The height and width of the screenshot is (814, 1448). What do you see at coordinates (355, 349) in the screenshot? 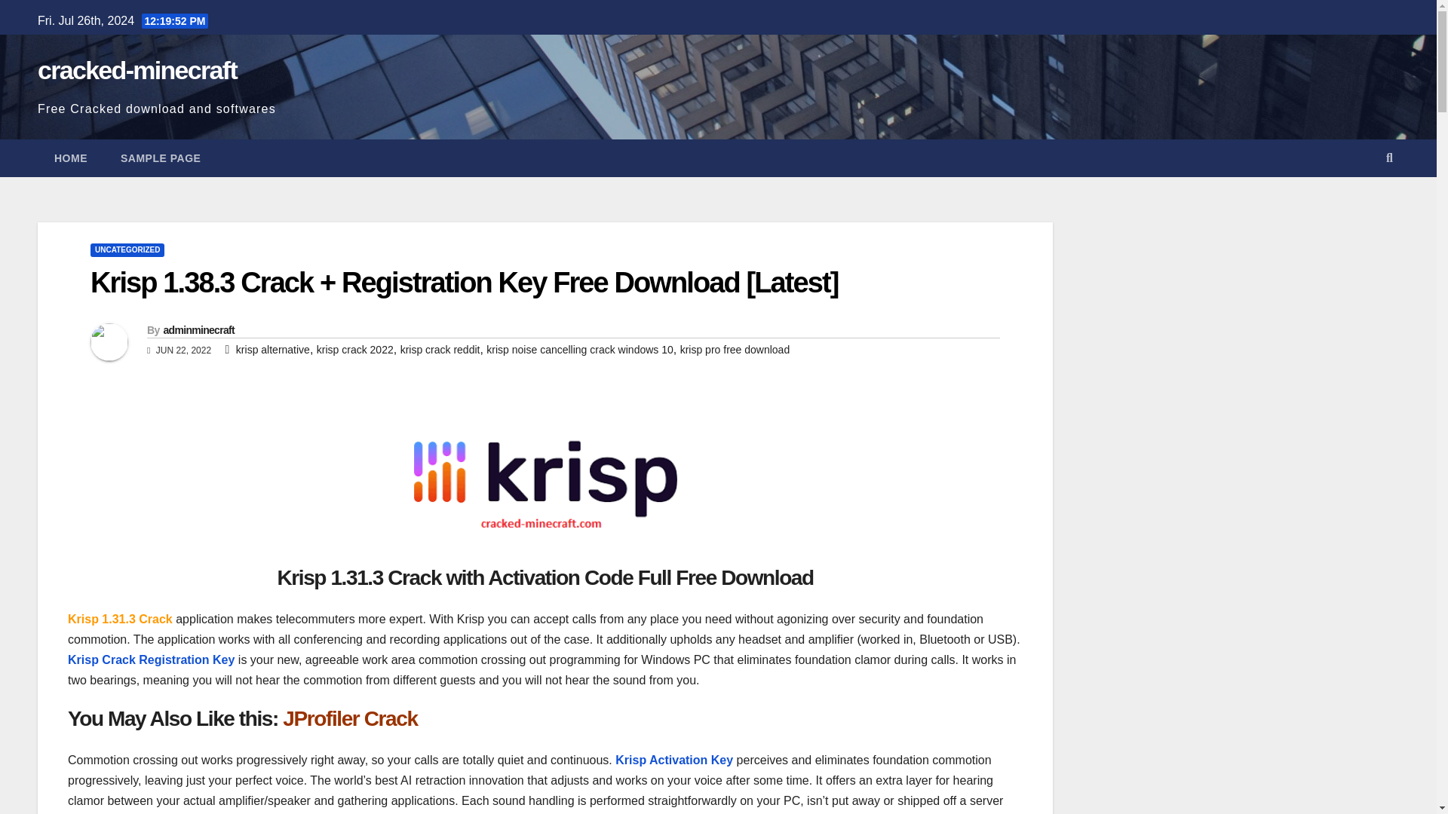
I see `krisp crack 2022` at bounding box center [355, 349].